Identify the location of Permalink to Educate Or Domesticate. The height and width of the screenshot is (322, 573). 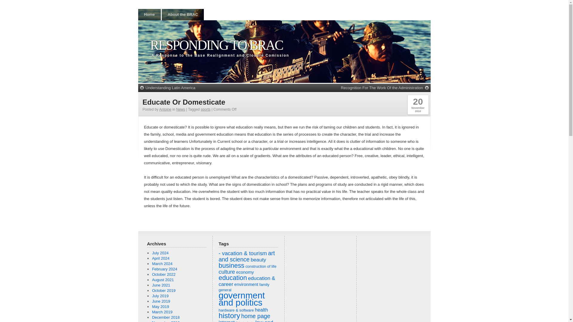
(166, 317).